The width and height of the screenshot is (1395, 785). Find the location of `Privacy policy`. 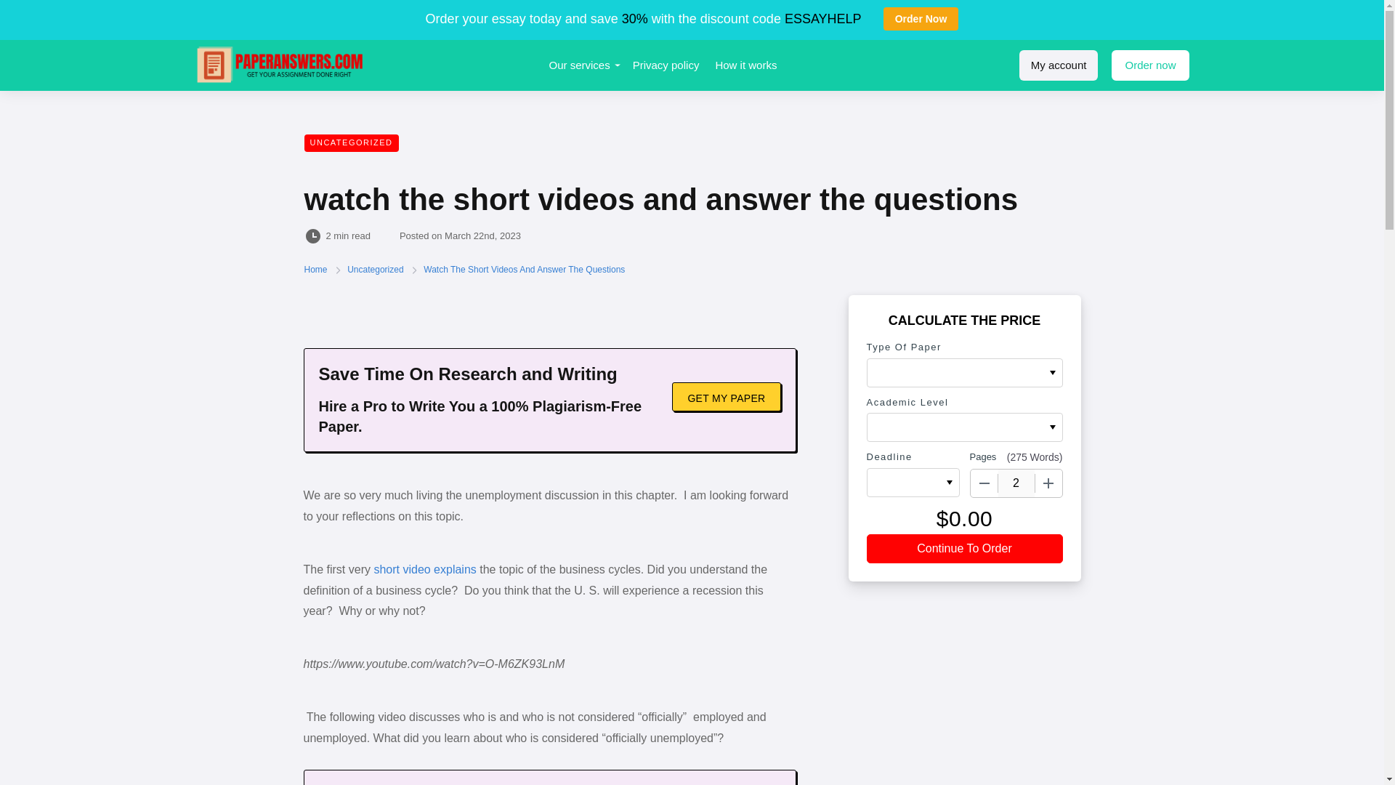

Privacy policy is located at coordinates (666, 65).